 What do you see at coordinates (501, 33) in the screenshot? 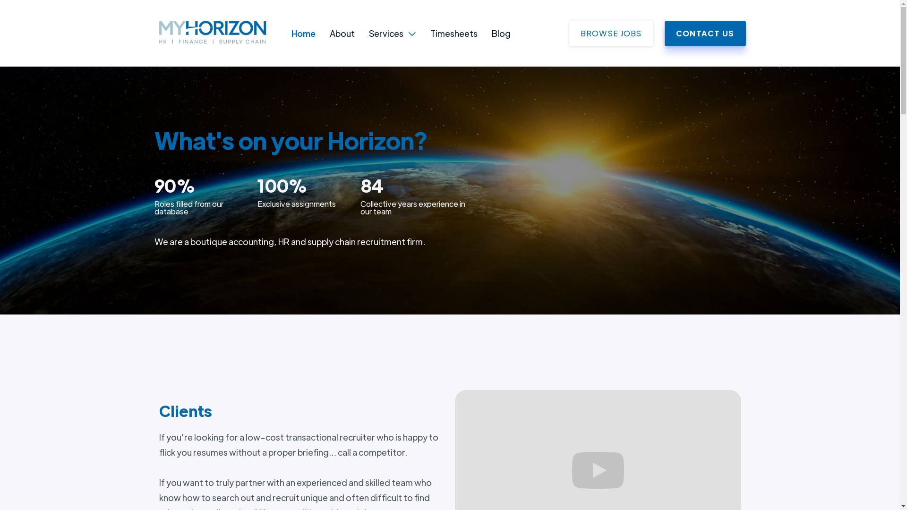
I see `Blog` at bounding box center [501, 33].